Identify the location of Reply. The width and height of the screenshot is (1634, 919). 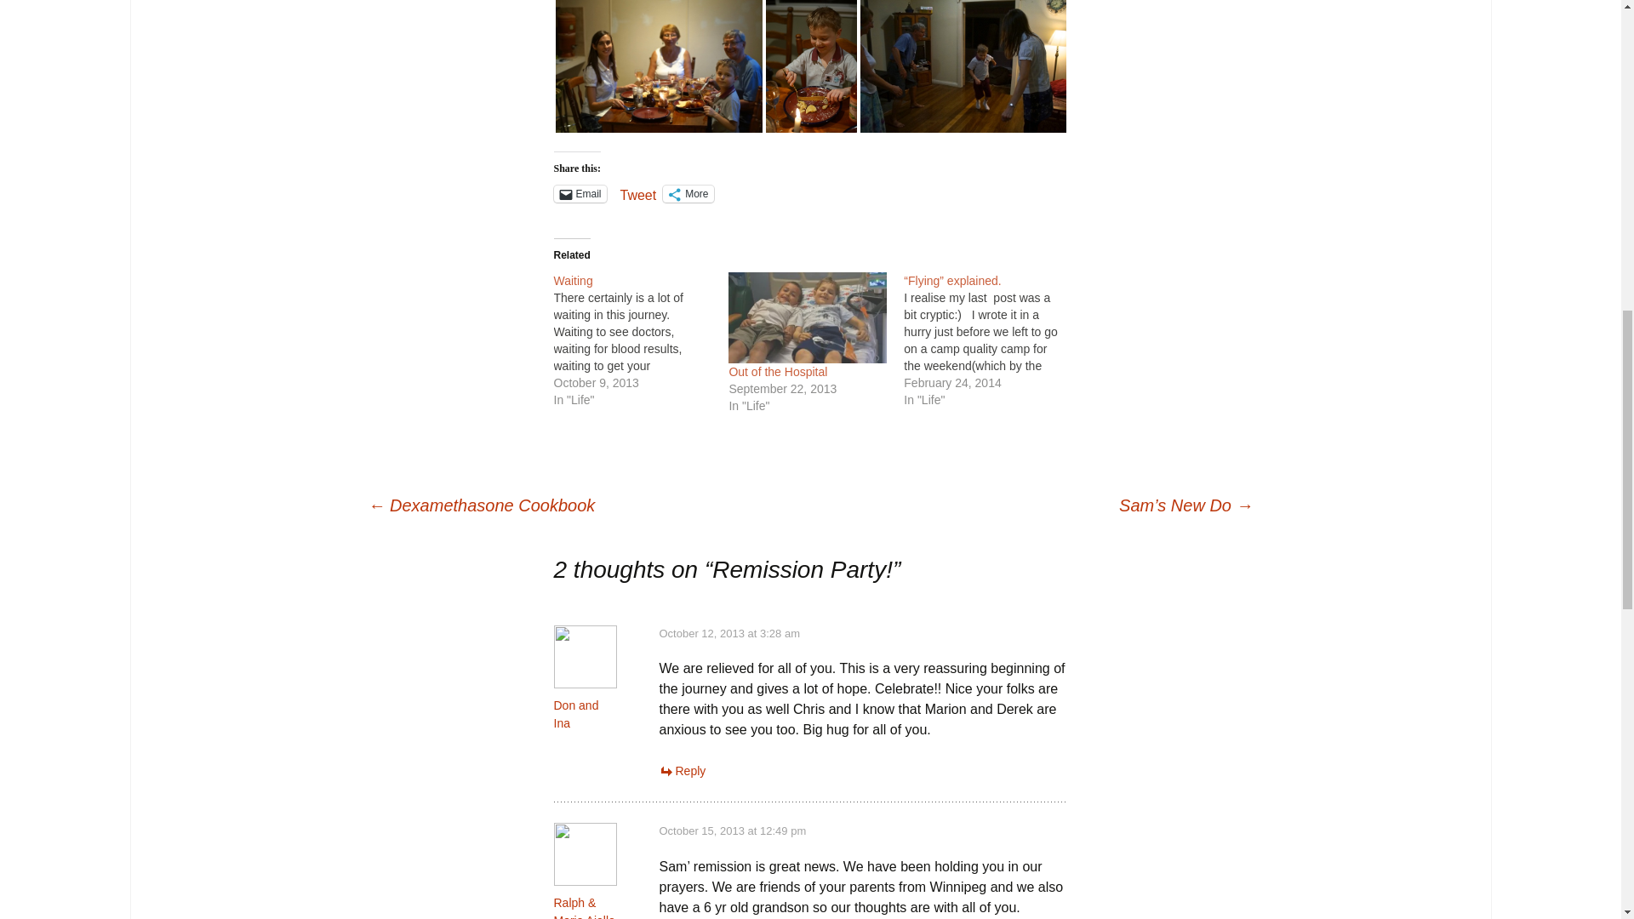
(682, 770).